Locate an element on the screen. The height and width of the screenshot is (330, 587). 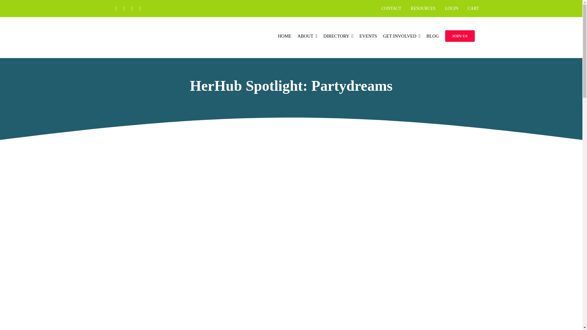
EVENTS is located at coordinates (368, 36).